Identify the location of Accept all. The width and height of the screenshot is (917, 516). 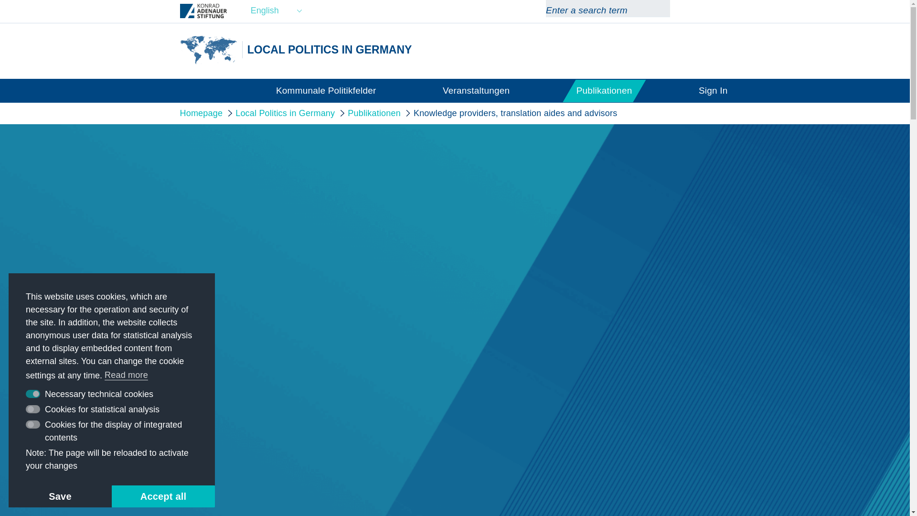
(163, 496).